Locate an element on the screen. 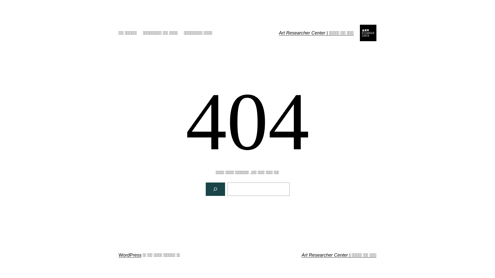 This screenshot has height=278, width=495. WordPress is located at coordinates (130, 255).